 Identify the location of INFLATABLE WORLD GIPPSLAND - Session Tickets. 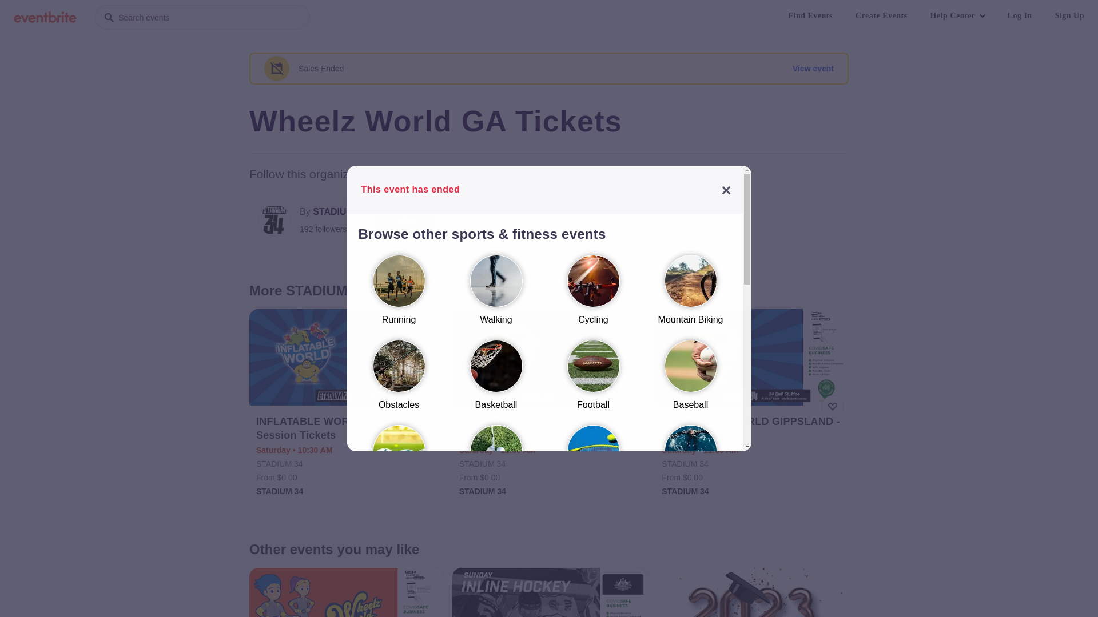
(753, 428).